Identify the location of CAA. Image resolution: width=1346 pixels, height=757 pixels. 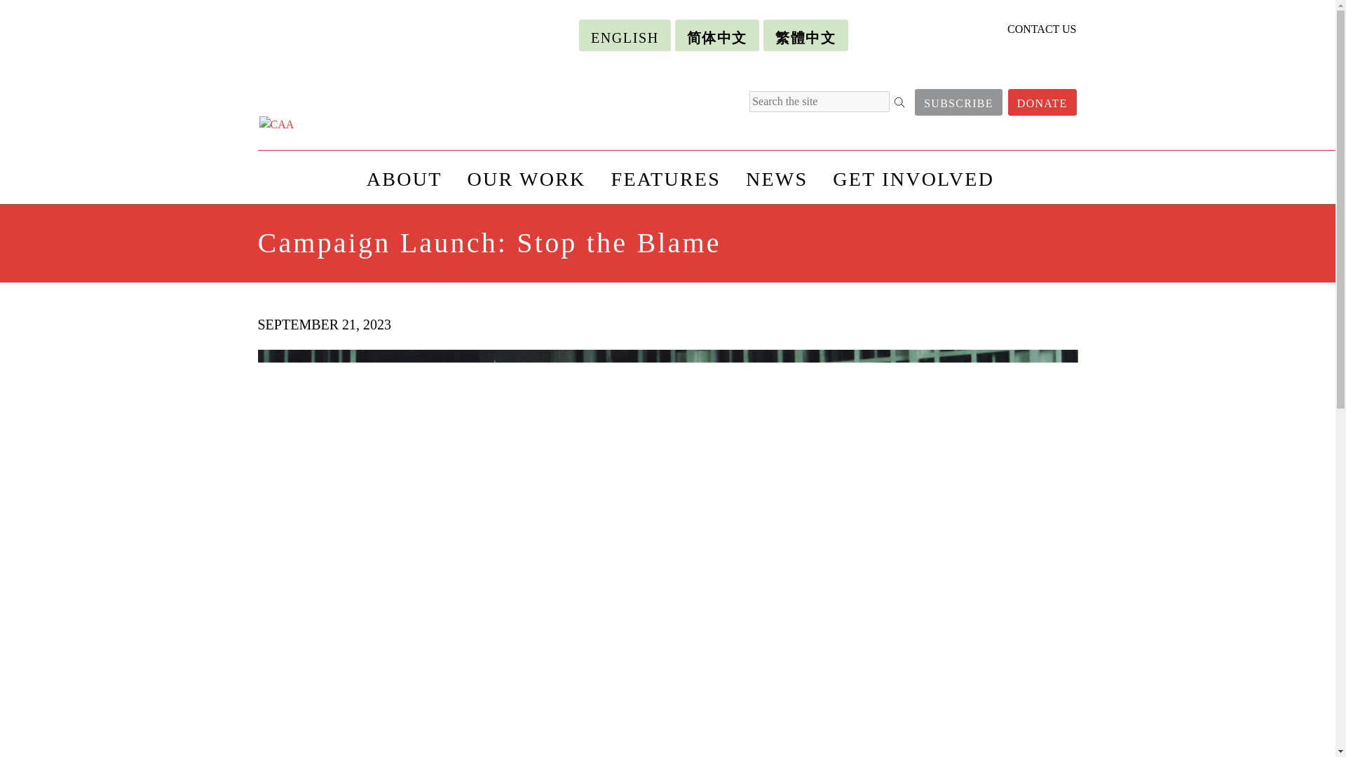
(358, 125).